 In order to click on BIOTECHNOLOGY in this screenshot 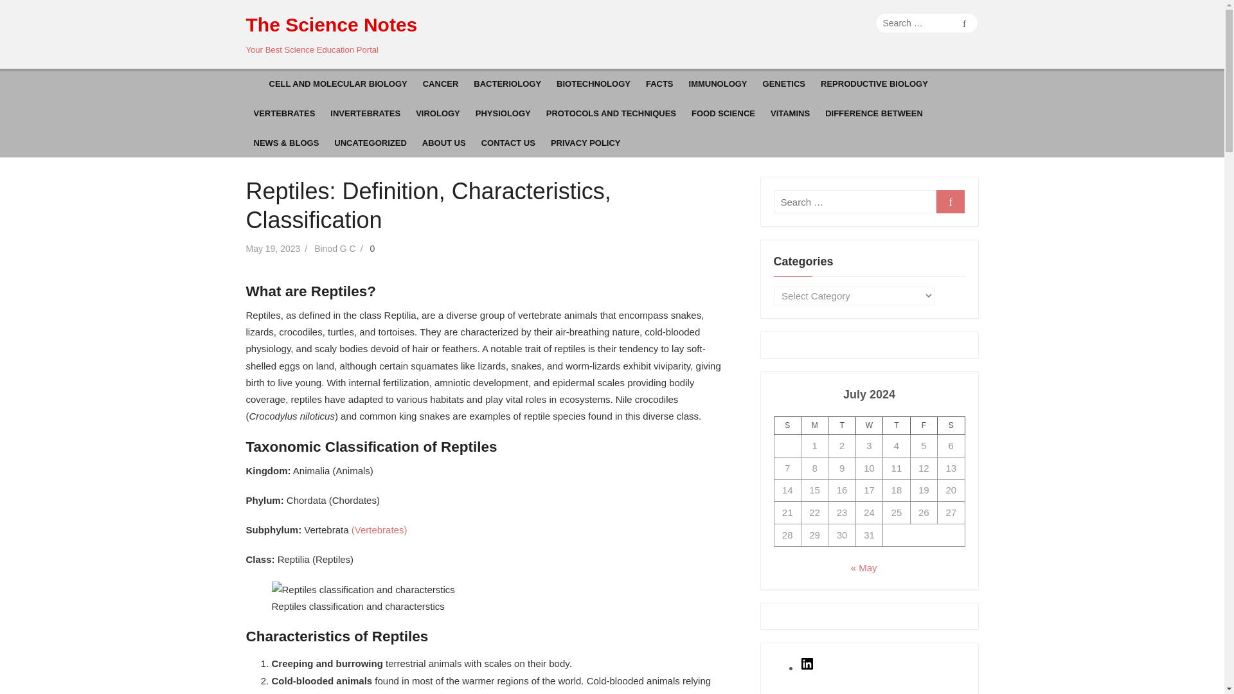, I will do `click(593, 84)`.